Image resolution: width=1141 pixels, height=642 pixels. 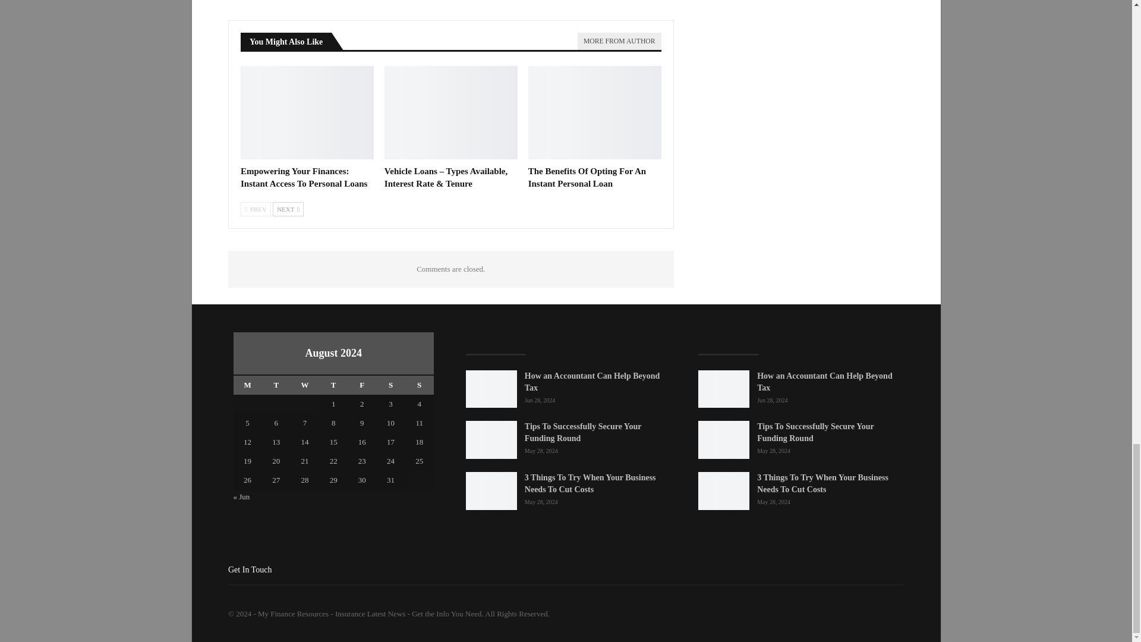 I want to click on Empowering Your Finances: Instant Access To Personal Loans, so click(x=307, y=112).